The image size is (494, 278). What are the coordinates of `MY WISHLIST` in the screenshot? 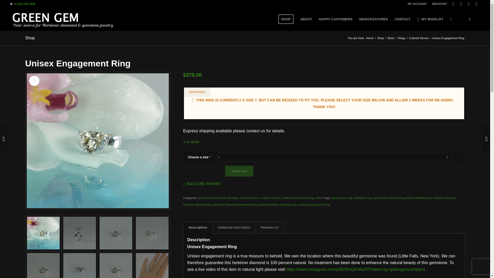 It's located at (430, 19).